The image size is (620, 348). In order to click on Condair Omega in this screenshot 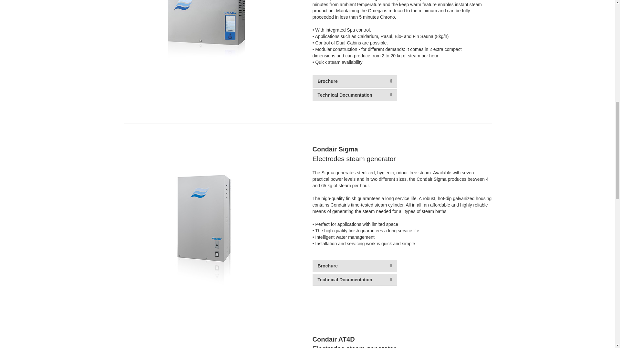, I will do `click(201, 45)`.